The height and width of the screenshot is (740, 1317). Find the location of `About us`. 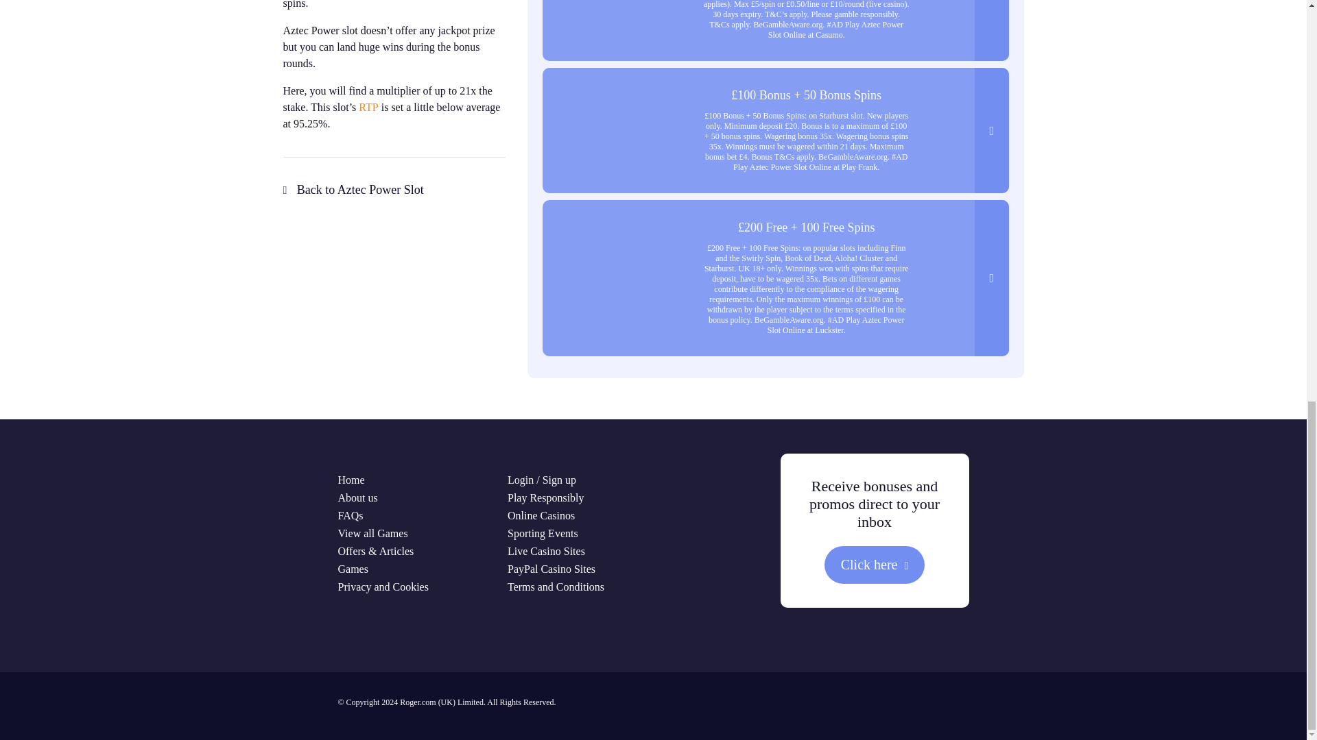

About us is located at coordinates (357, 497).